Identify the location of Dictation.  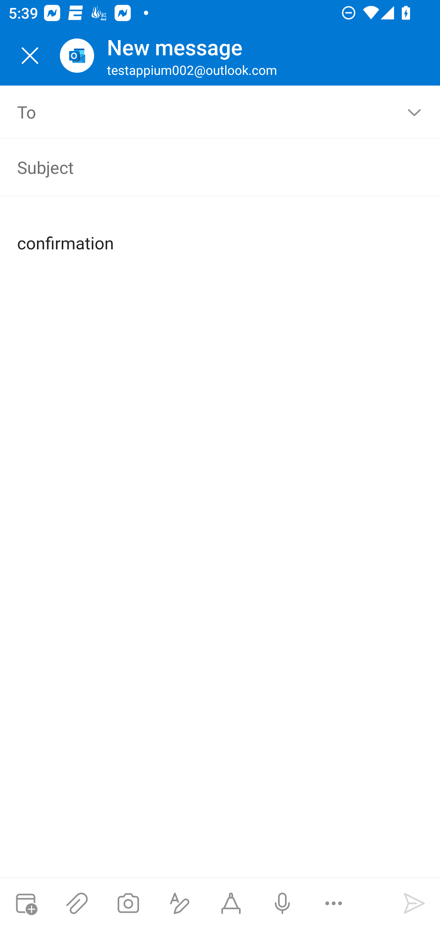
(282, 903).